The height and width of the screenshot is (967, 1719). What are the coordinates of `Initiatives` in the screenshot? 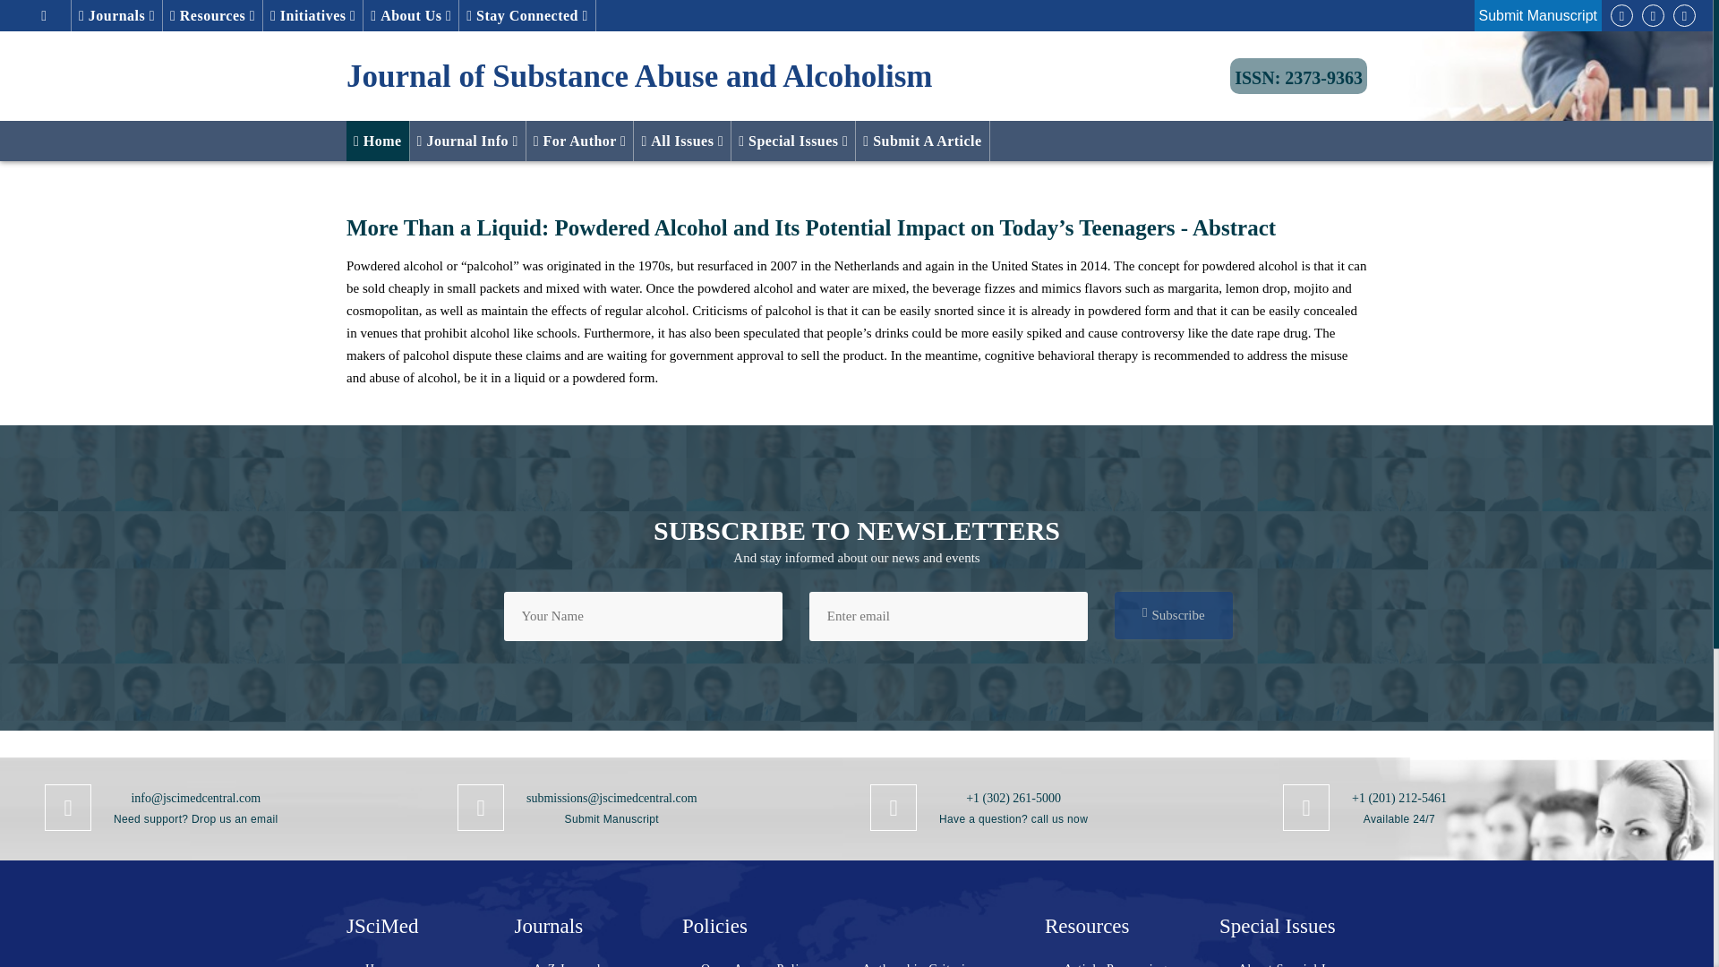 It's located at (312, 15).